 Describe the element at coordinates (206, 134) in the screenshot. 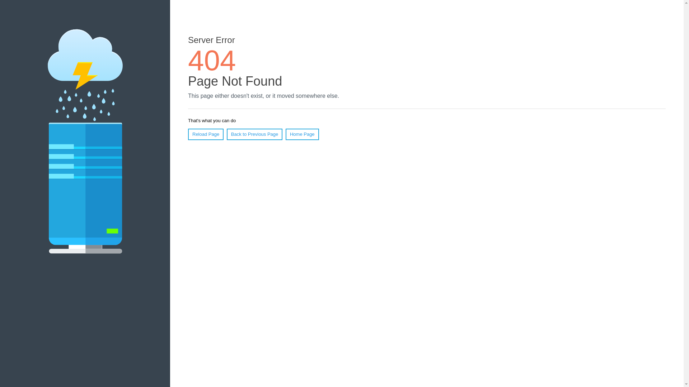

I see `Reload Page` at that location.